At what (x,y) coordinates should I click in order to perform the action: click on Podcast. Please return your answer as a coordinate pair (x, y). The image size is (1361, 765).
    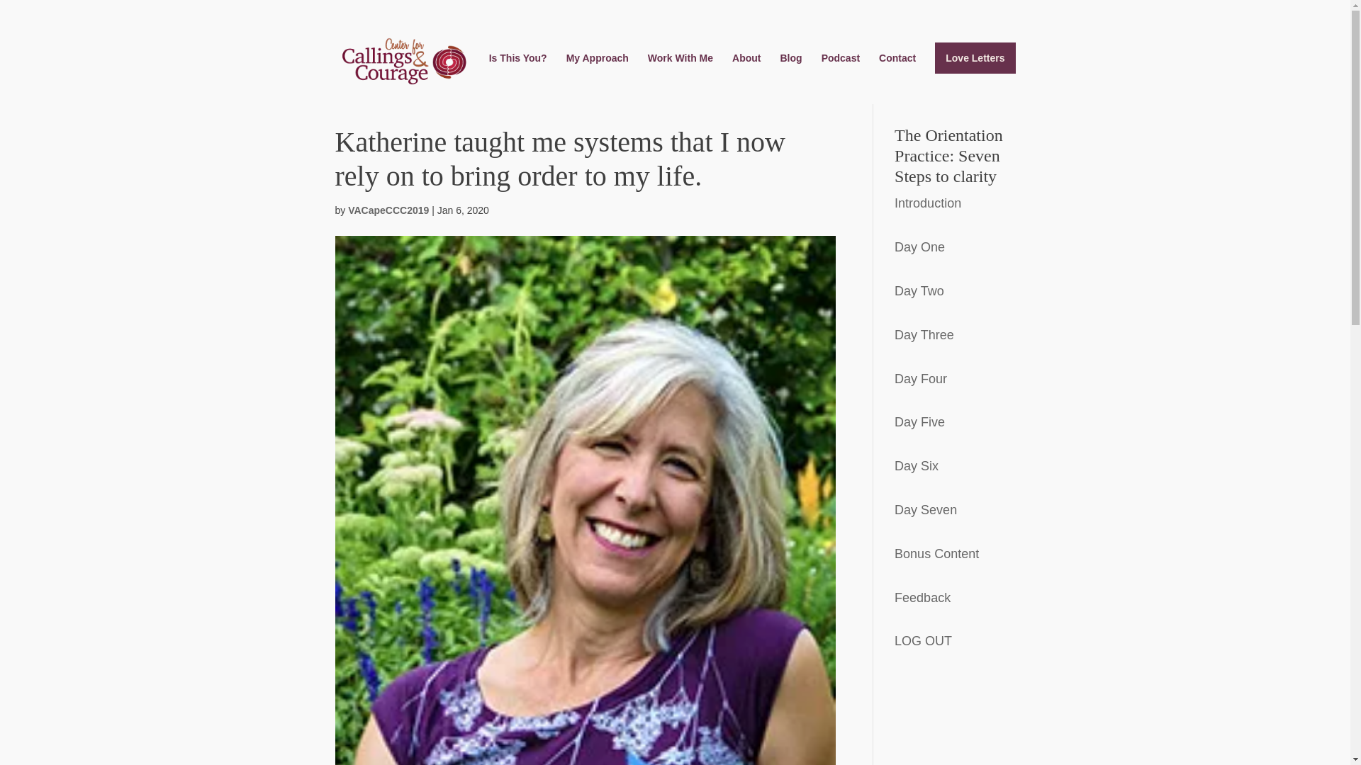
    Looking at the image, I should click on (841, 69).